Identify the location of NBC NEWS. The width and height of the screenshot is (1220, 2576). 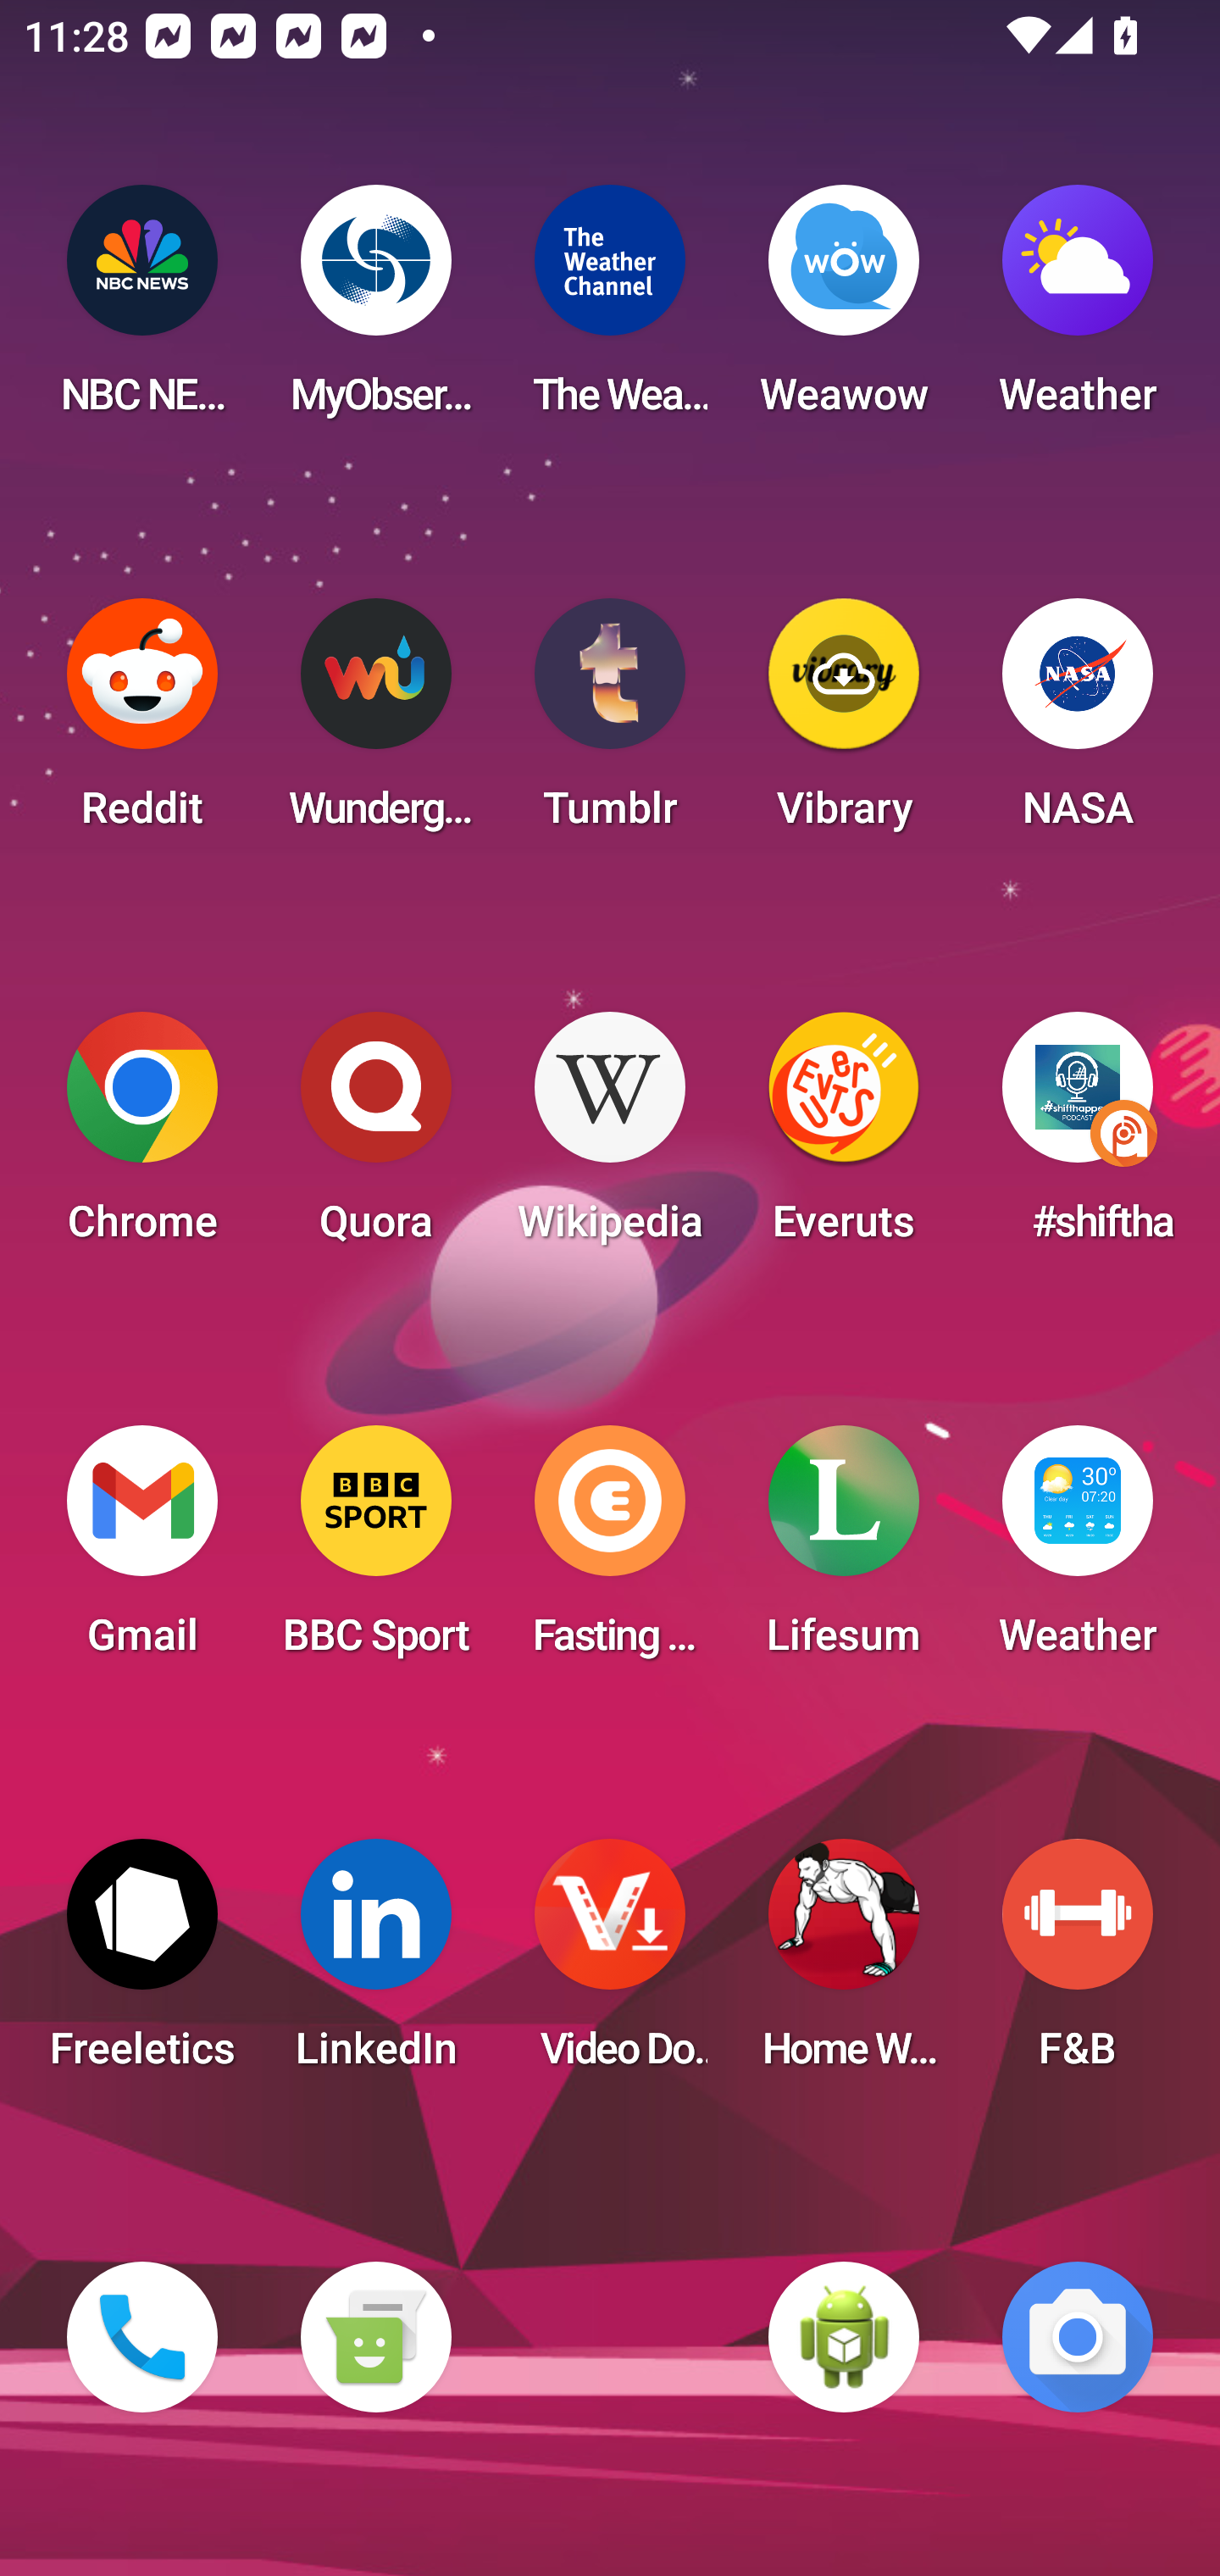
(142, 310).